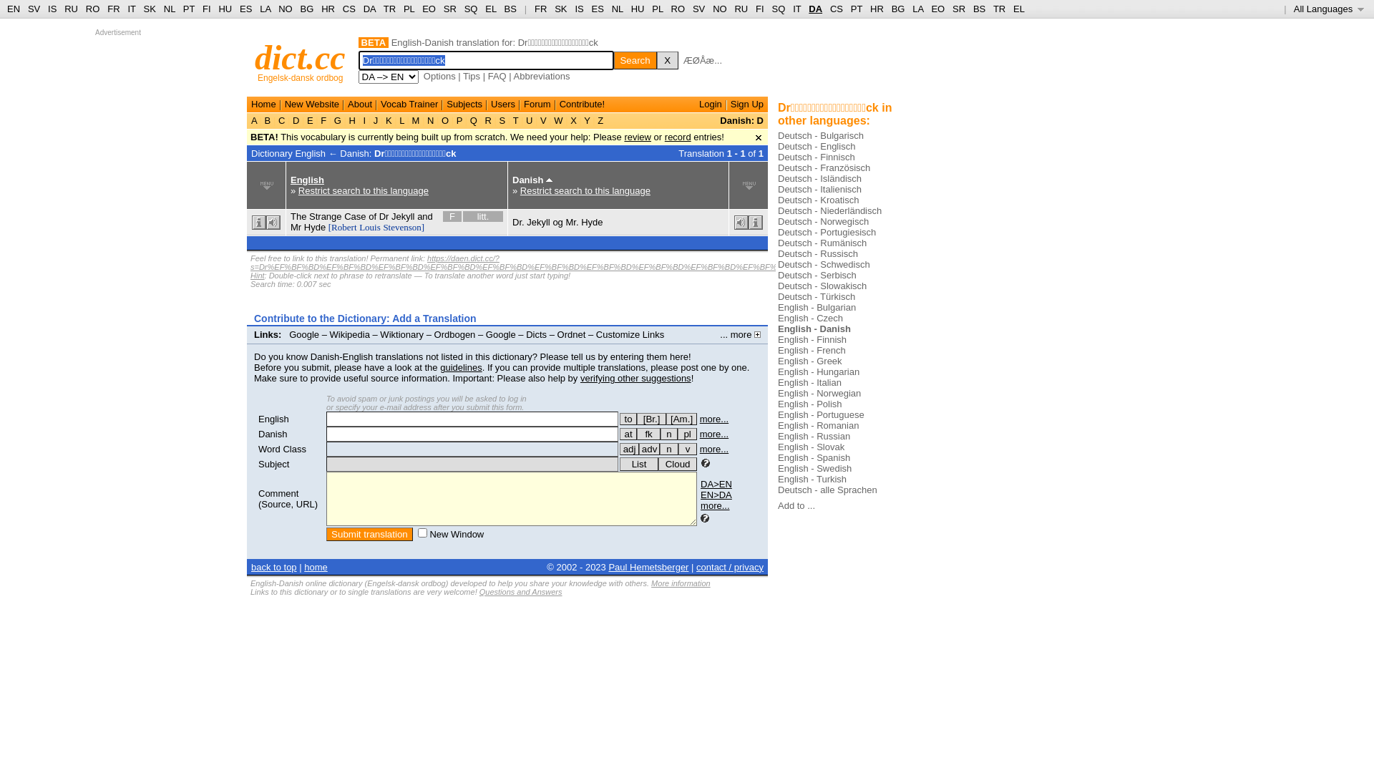 The width and height of the screenshot is (1374, 773). I want to click on Danish: D, so click(741, 120).